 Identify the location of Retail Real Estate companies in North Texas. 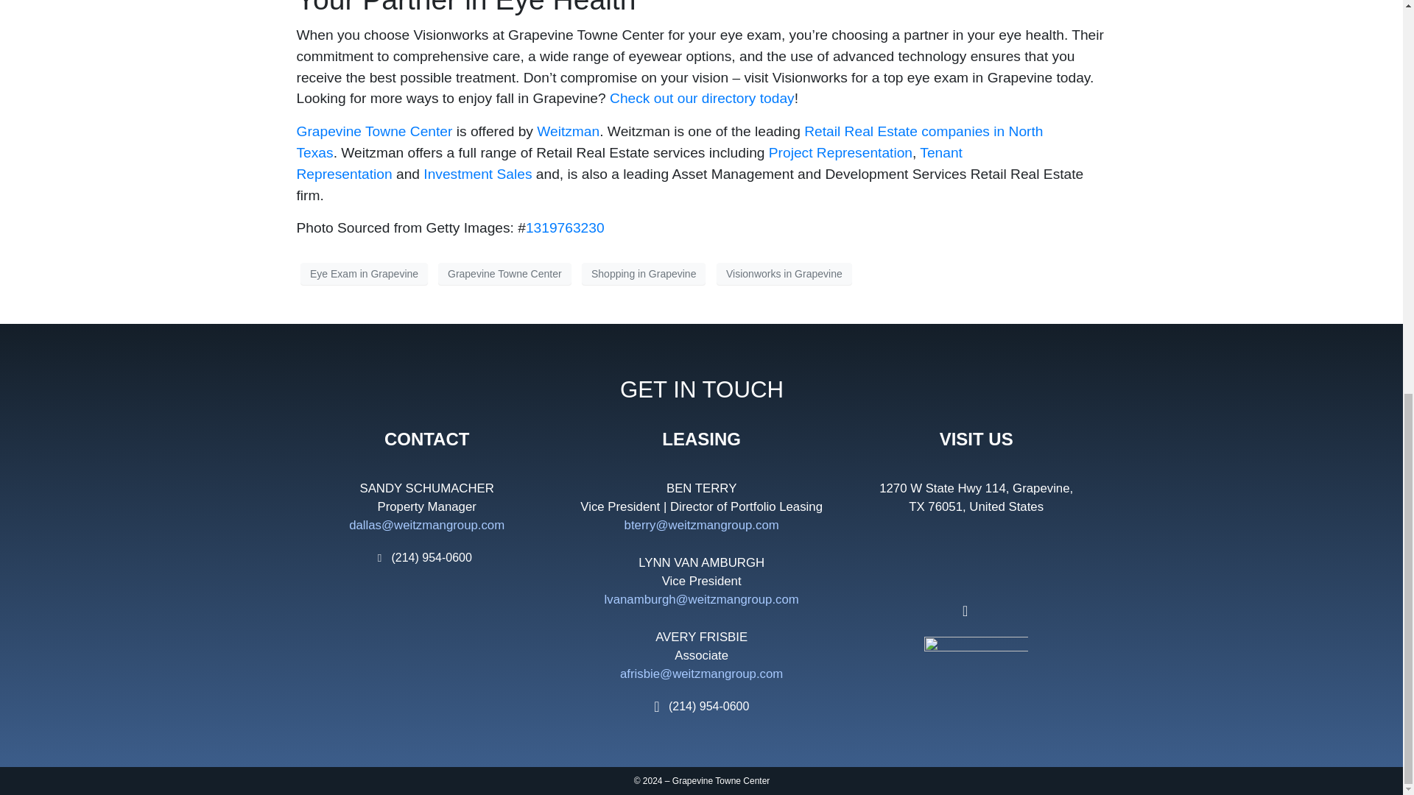
(669, 142).